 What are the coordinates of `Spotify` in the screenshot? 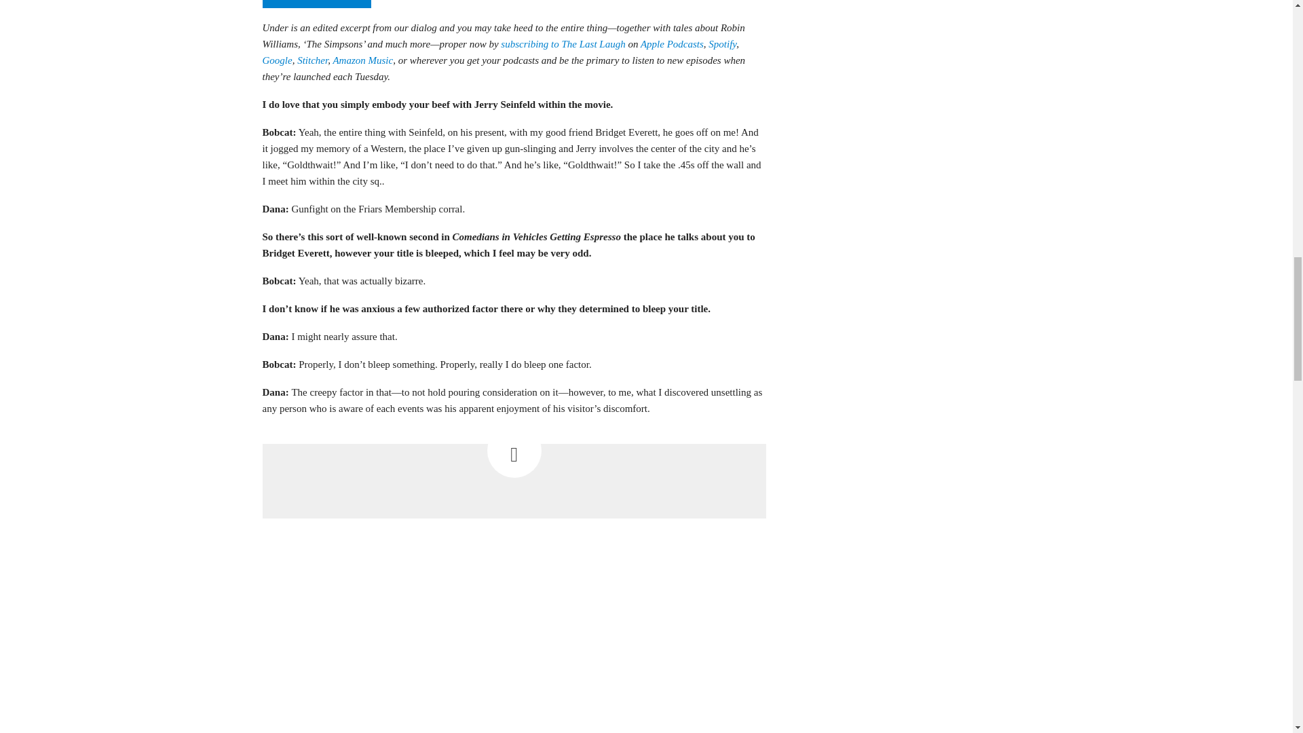 It's located at (722, 44).